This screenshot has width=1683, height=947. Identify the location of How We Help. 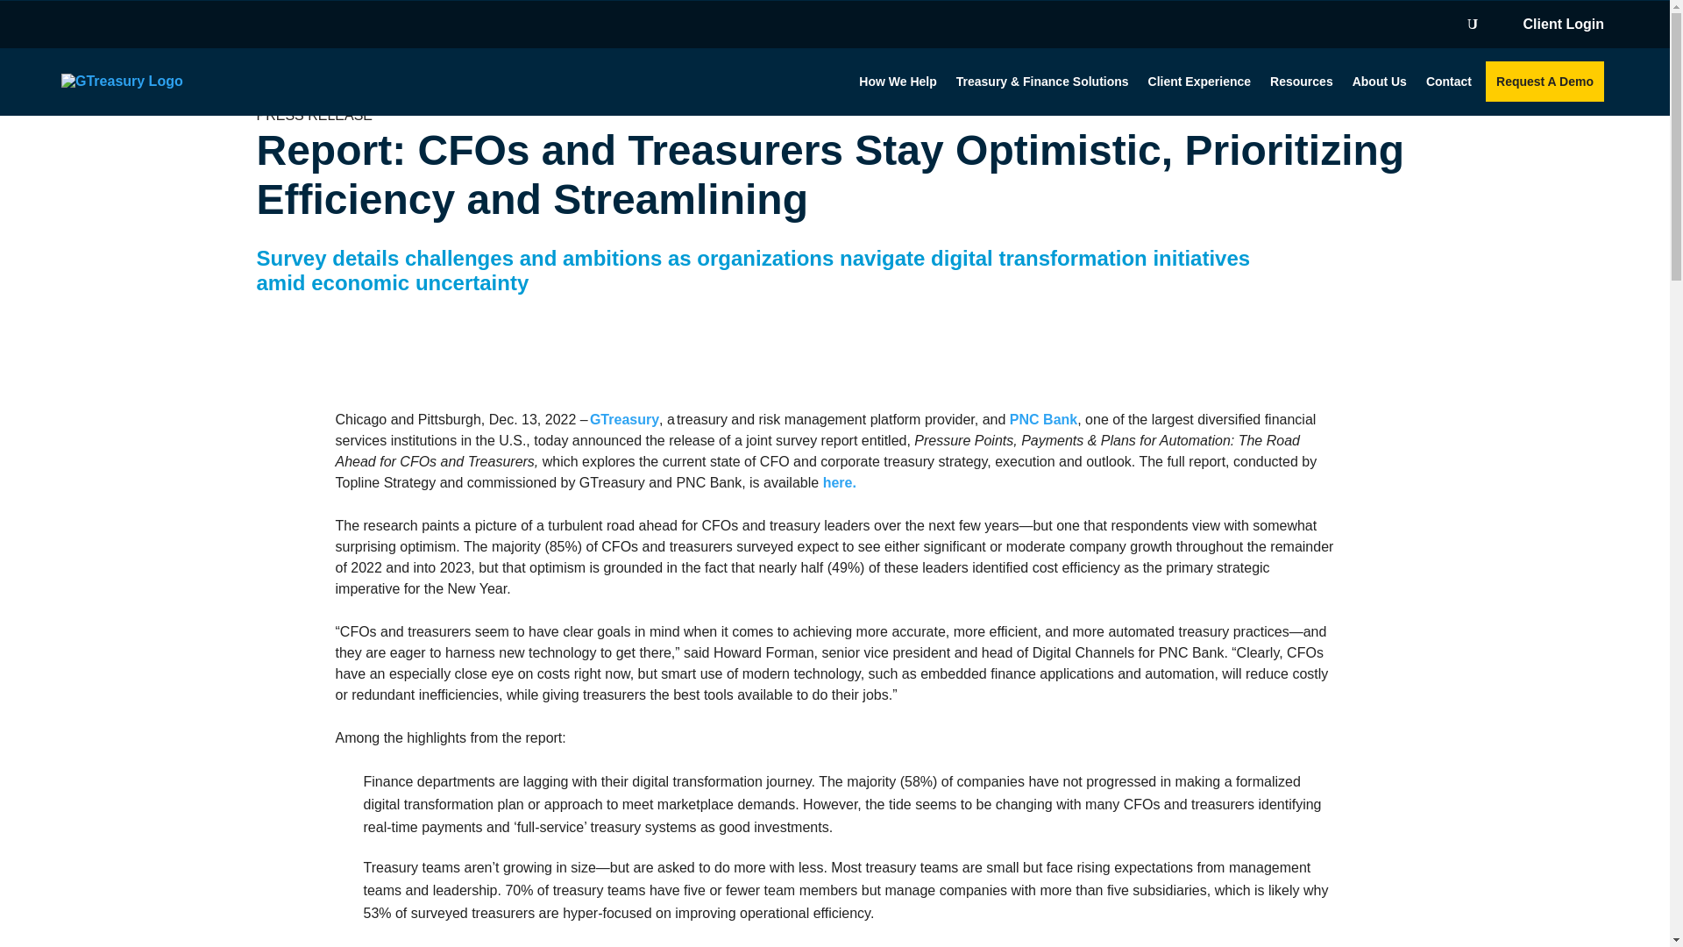
(897, 81).